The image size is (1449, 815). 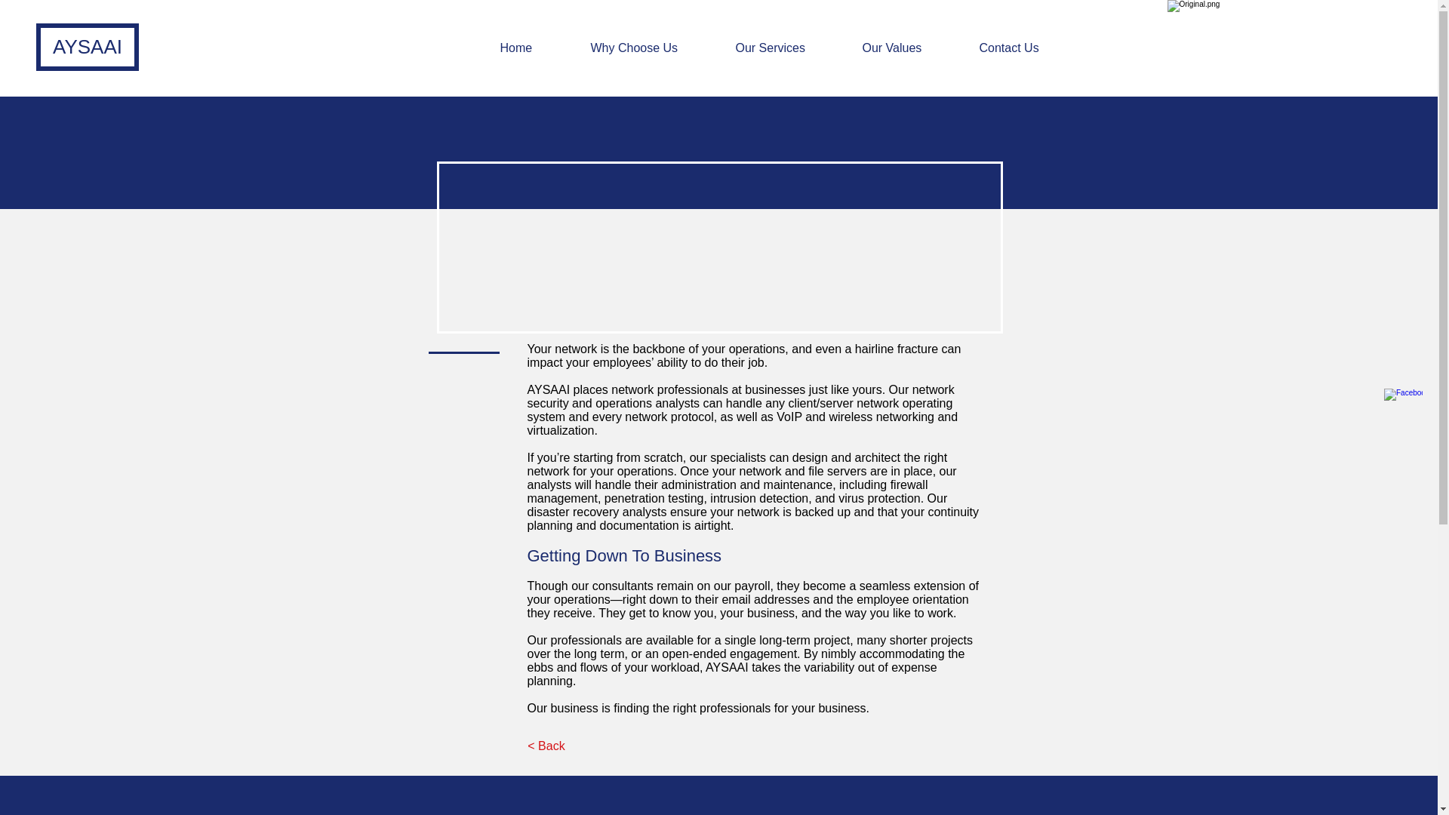 What do you see at coordinates (534, 48) in the screenshot?
I see `Home` at bounding box center [534, 48].